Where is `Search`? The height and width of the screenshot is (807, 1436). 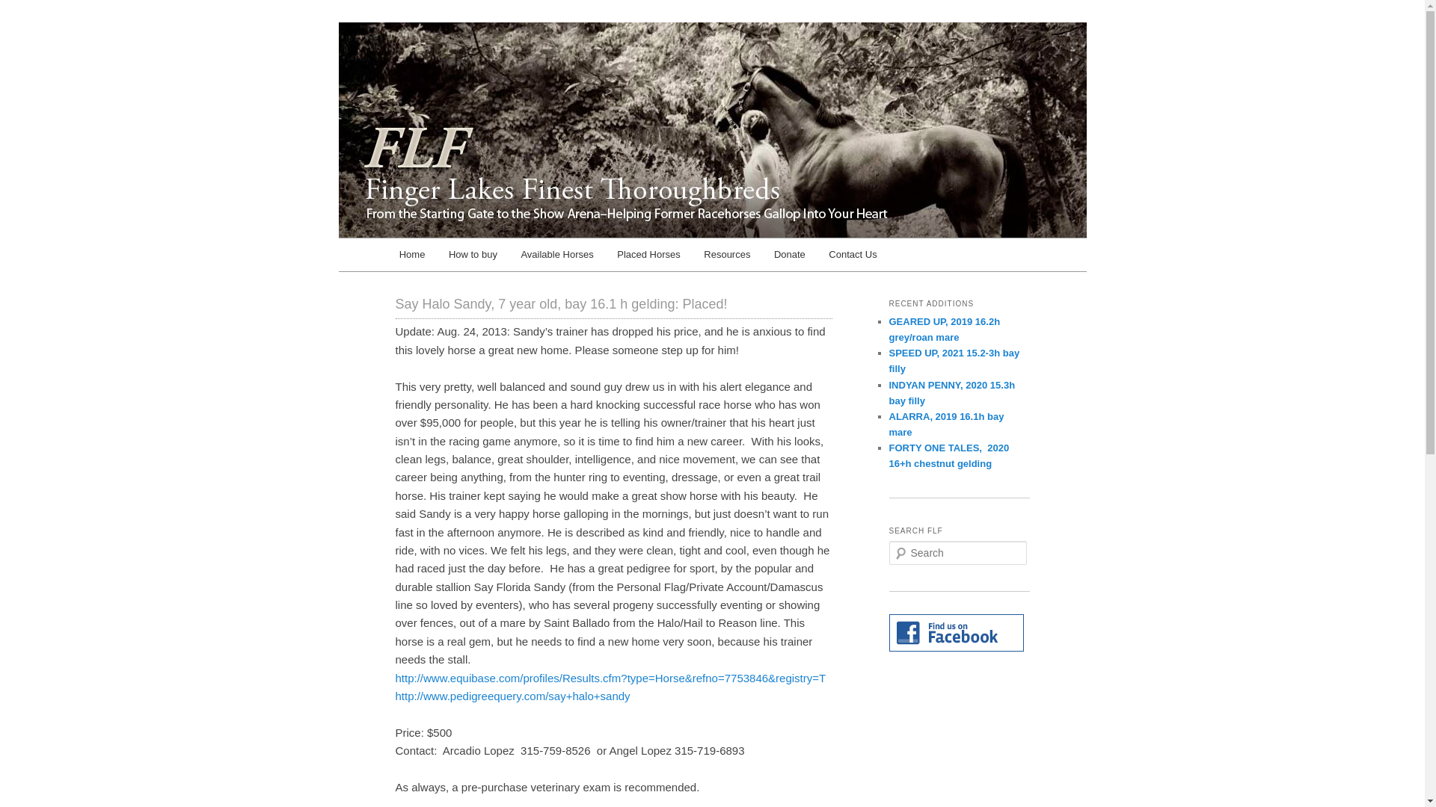 Search is located at coordinates (21, 10).